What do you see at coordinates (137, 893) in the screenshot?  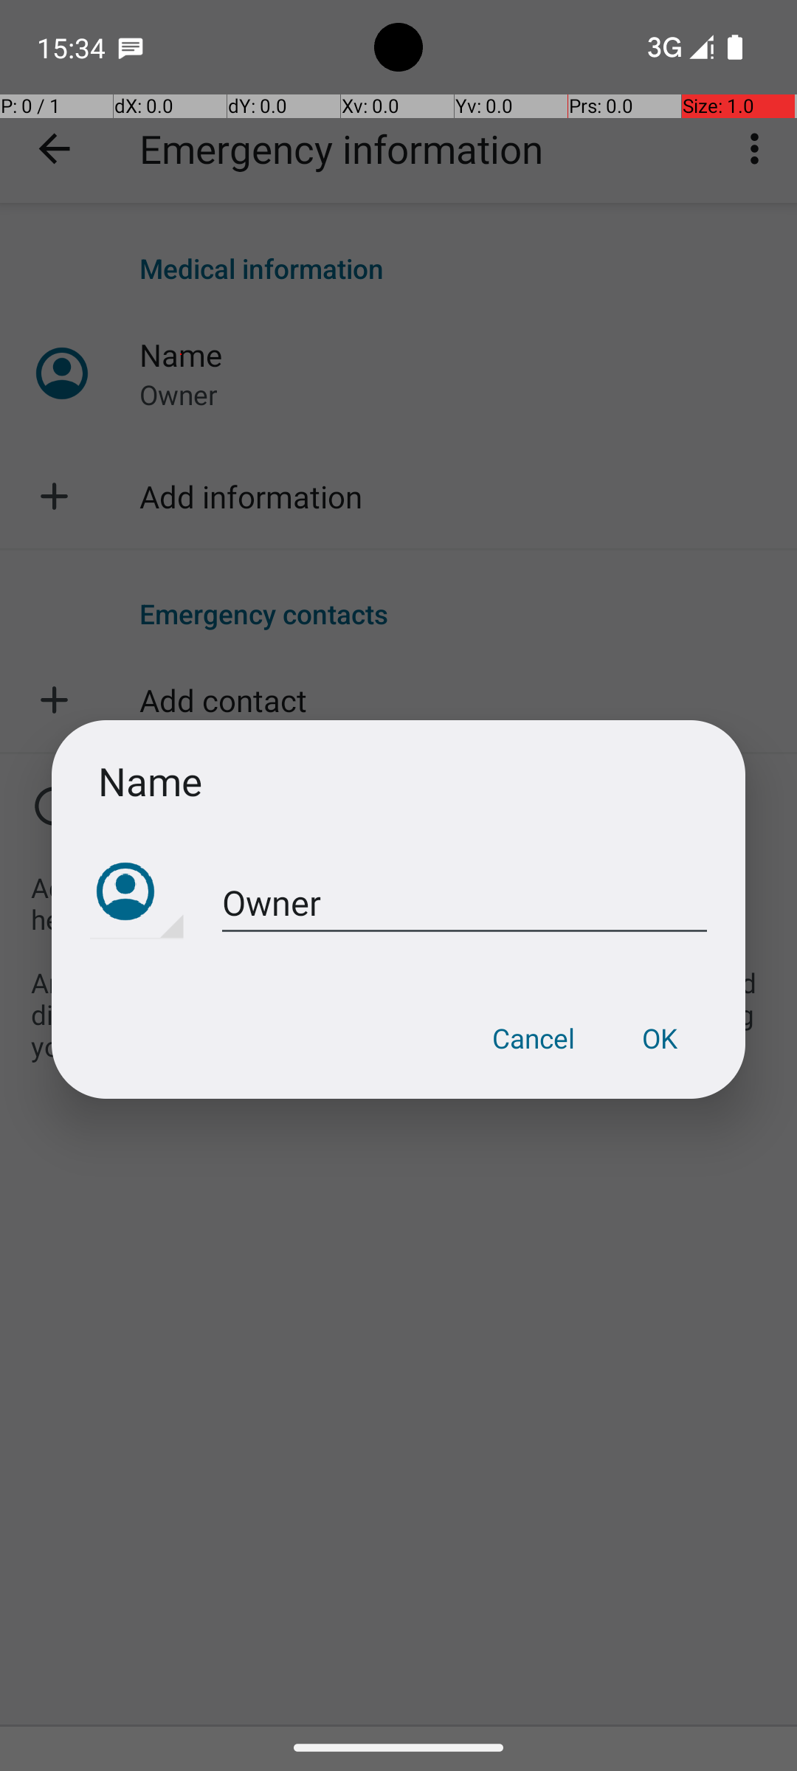 I see `Select photo` at bounding box center [137, 893].